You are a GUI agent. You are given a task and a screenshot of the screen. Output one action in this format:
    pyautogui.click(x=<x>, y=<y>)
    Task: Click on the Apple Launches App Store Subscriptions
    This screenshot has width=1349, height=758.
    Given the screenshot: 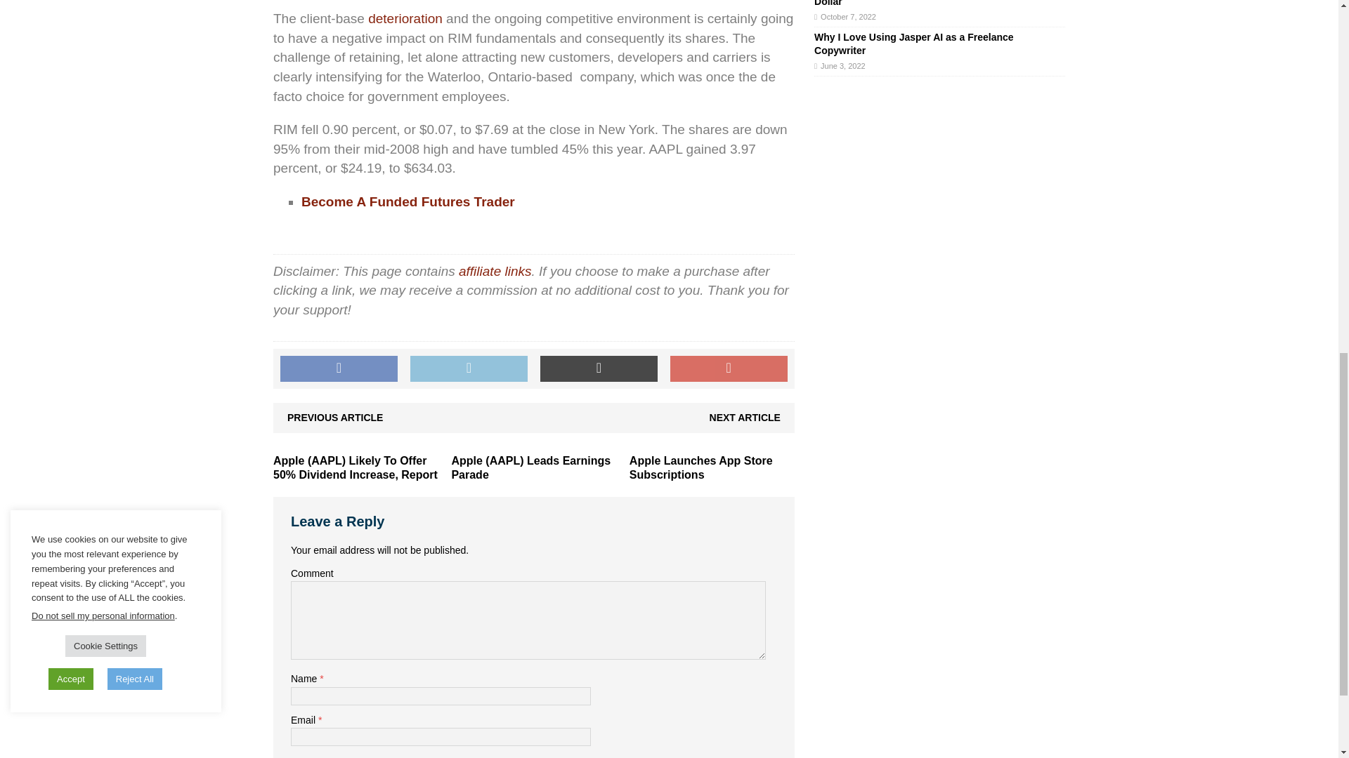 What is the action you would take?
    pyautogui.click(x=701, y=467)
    